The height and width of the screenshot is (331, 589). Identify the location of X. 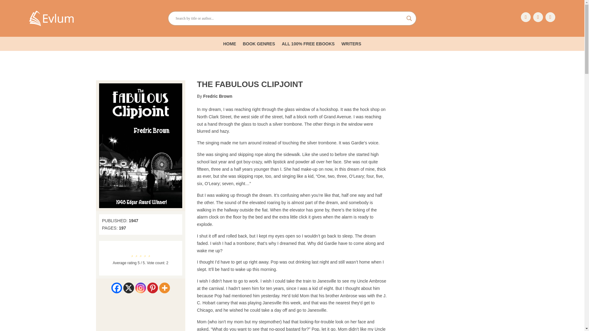
(129, 288).